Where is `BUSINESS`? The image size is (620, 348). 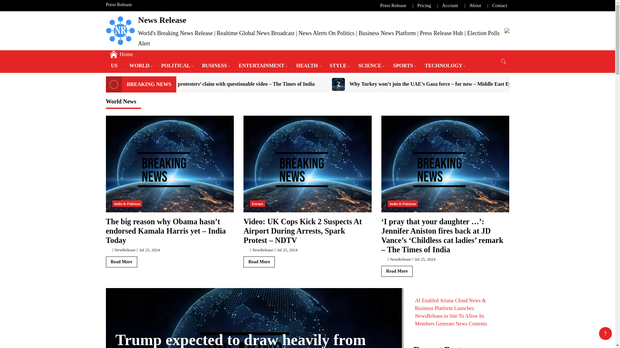
BUSINESS is located at coordinates (214, 65).